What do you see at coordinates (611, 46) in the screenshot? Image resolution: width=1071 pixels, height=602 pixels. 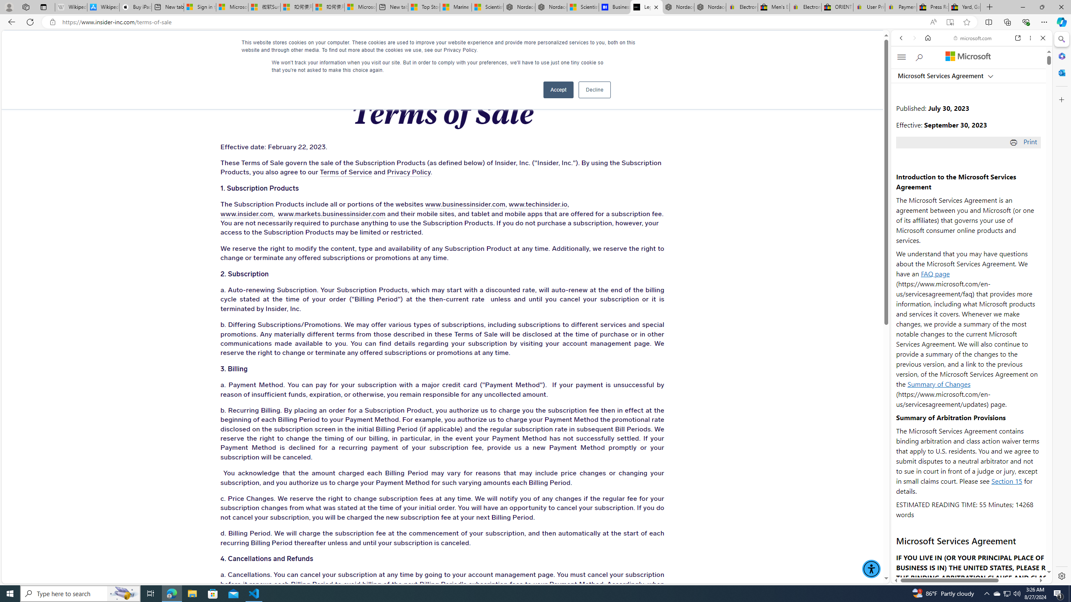 I see `CAREERS` at bounding box center [611, 46].